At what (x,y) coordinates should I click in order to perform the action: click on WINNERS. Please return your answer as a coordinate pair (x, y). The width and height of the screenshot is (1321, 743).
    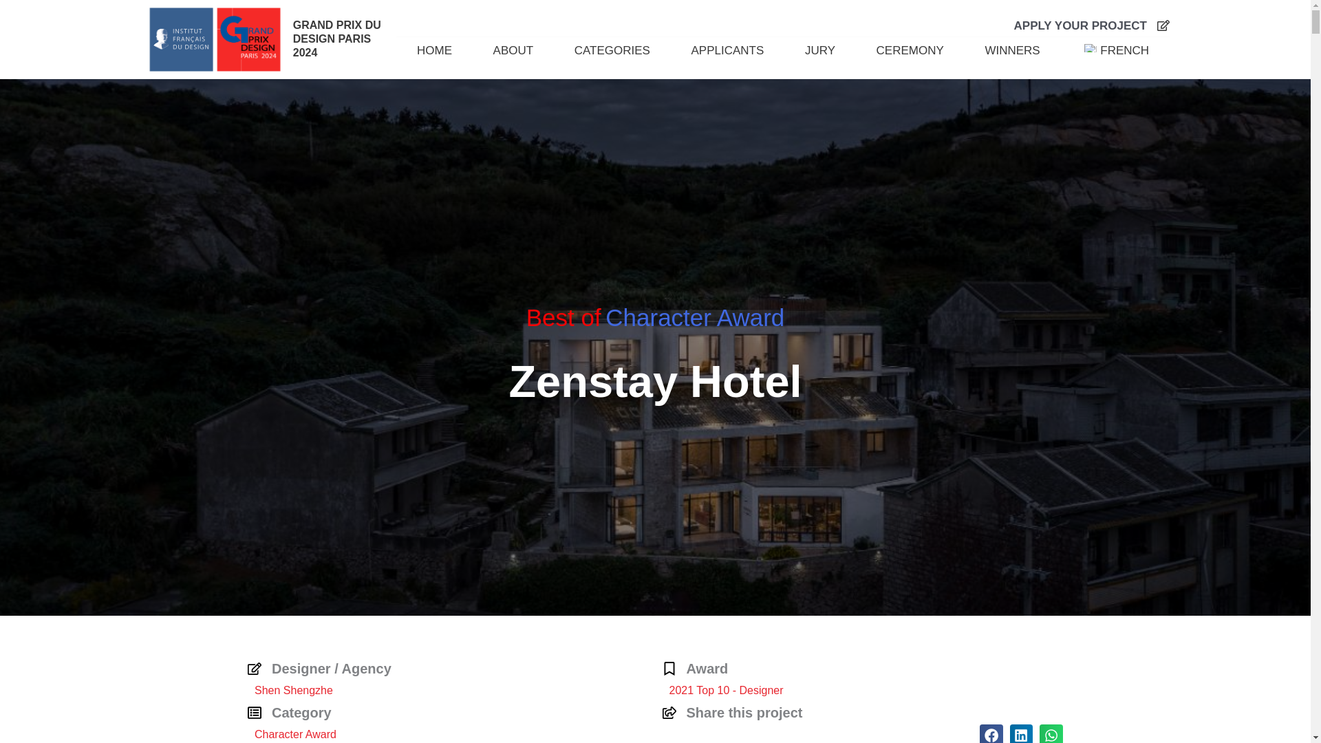
    Looking at the image, I should click on (1012, 51).